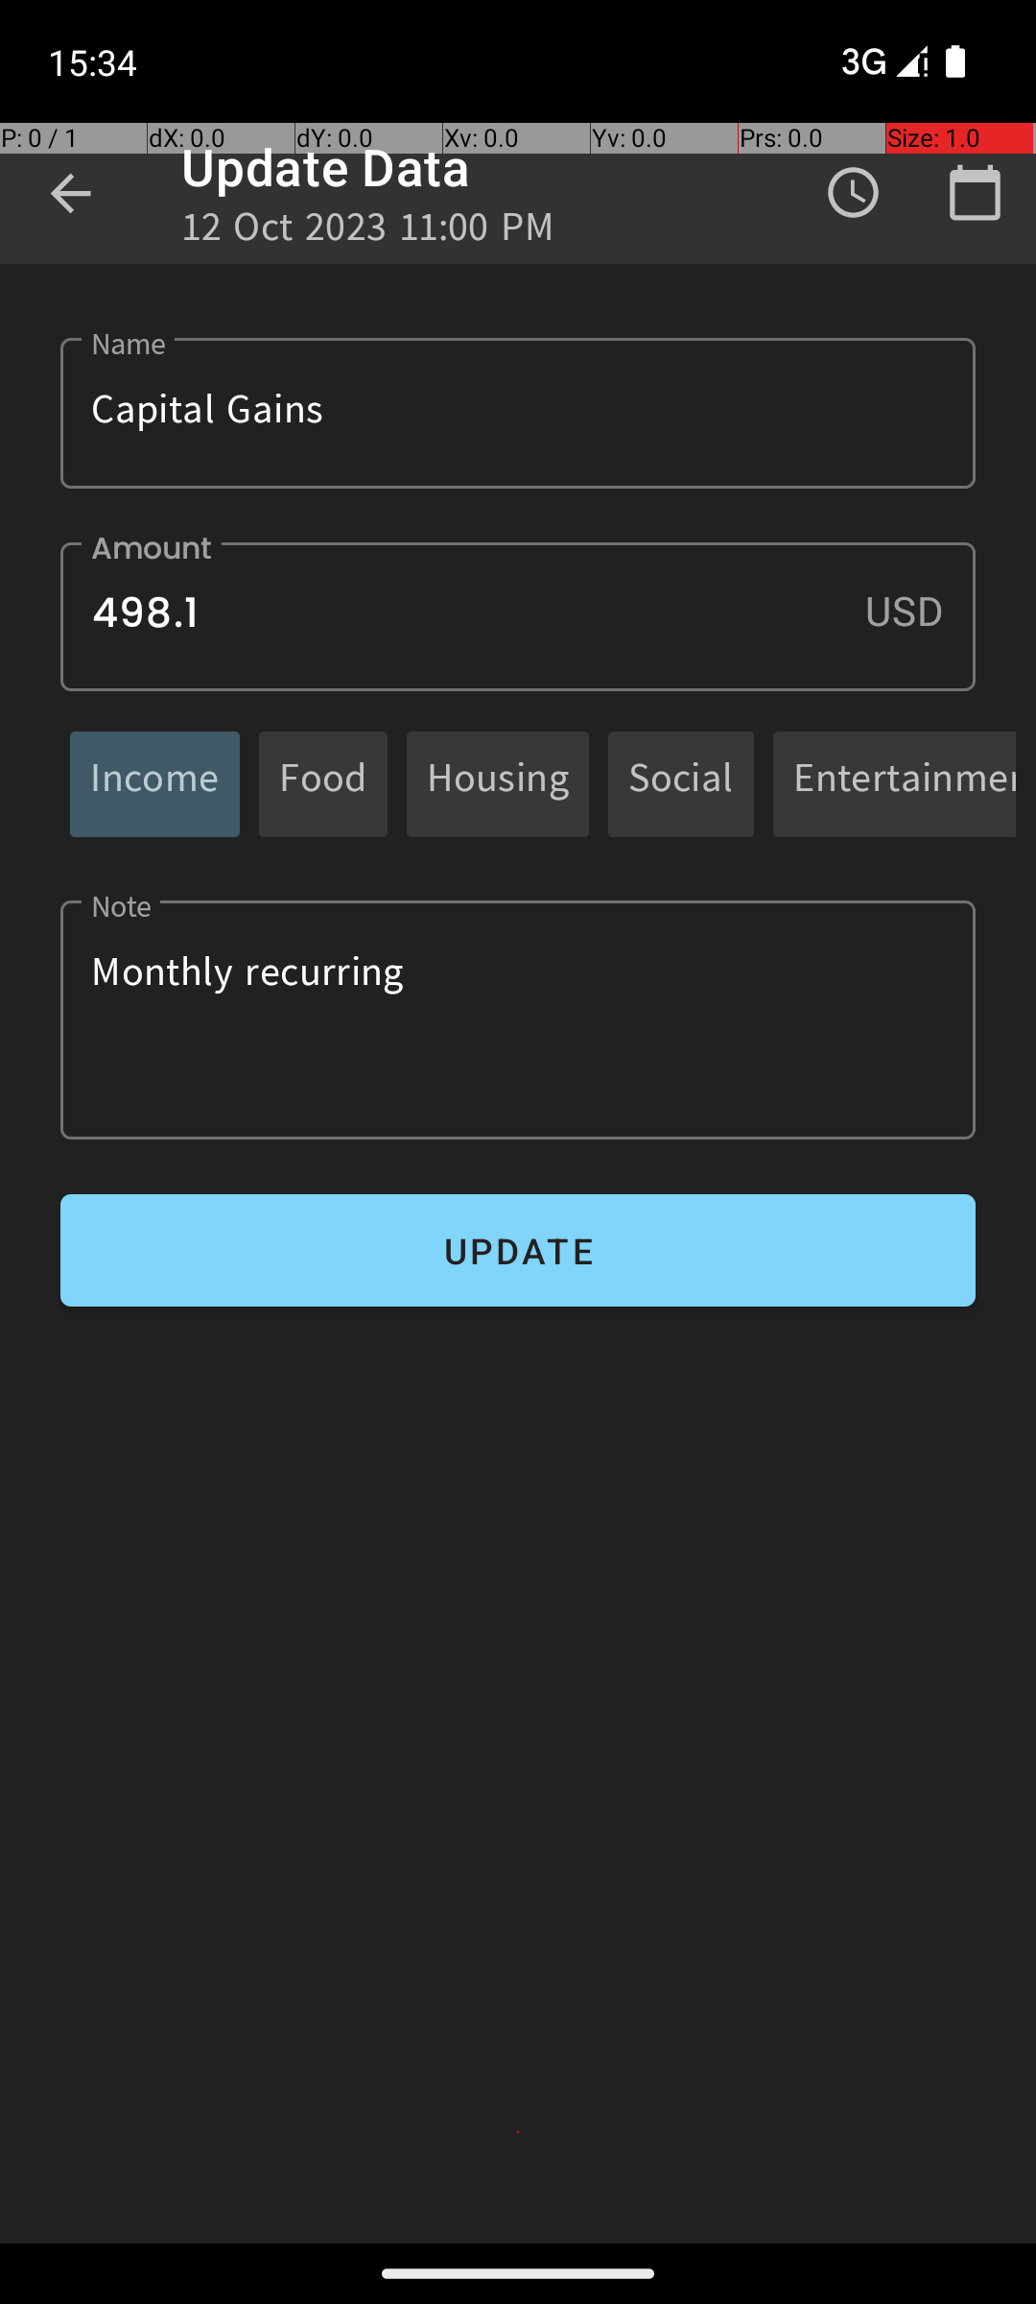 Image resolution: width=1036 pixels, height=2304 pixels. I want to click on Calendar, so click(975, 193).